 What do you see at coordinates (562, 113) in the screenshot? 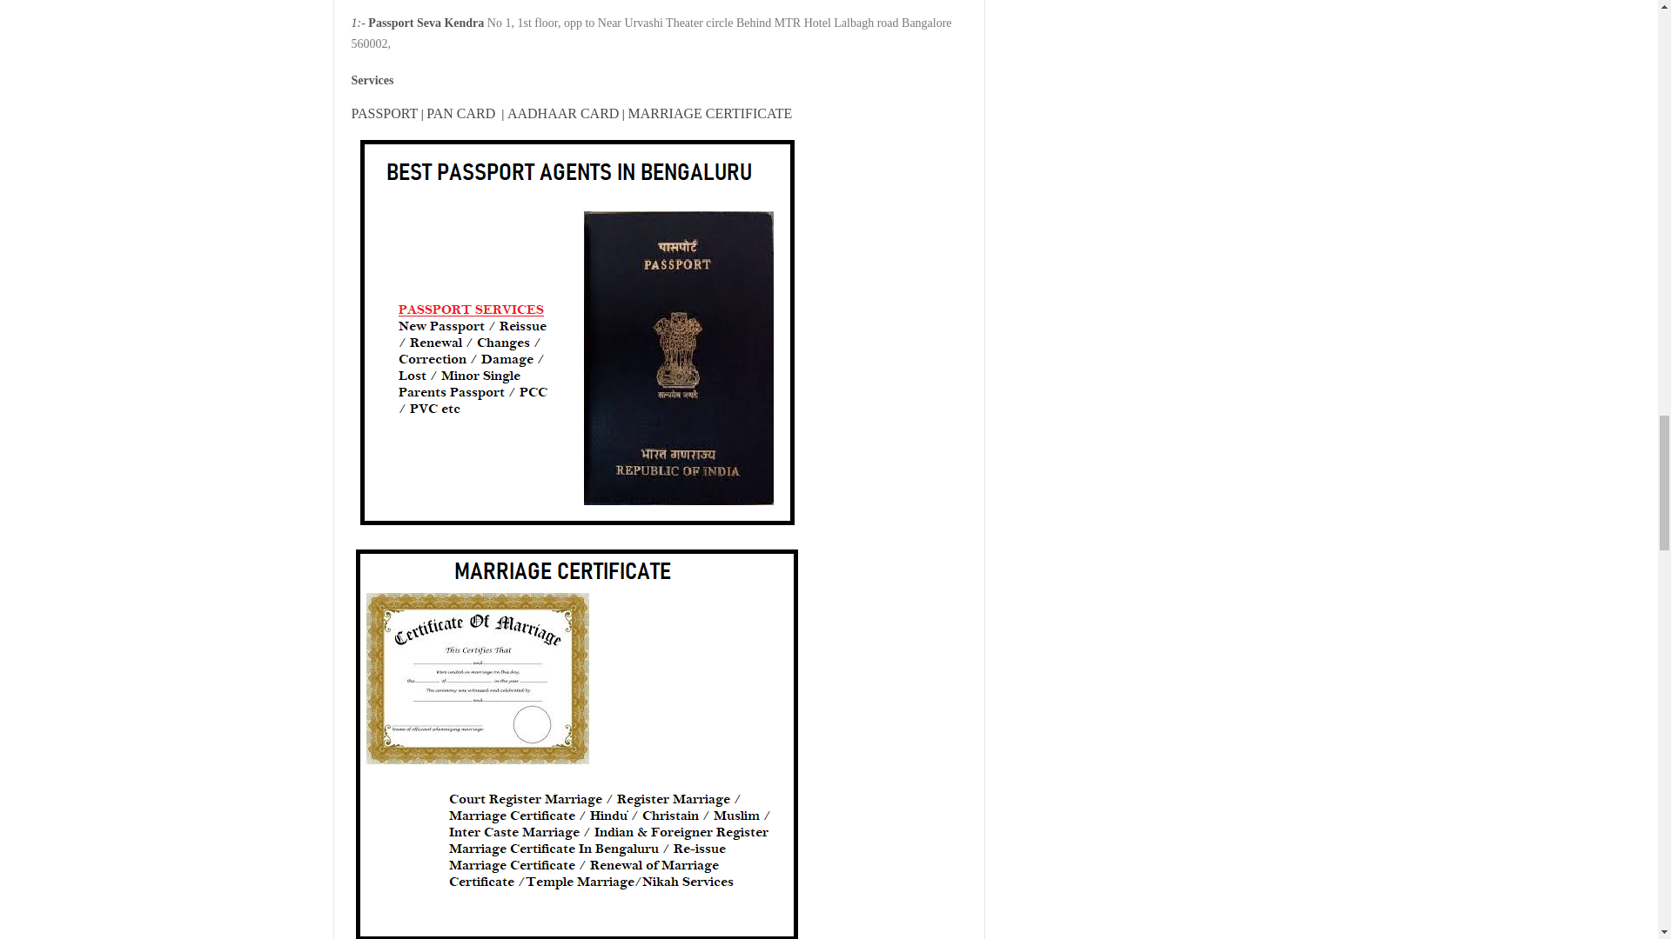
I see `AADHAAR CARD` at bounding box center [562, 113].